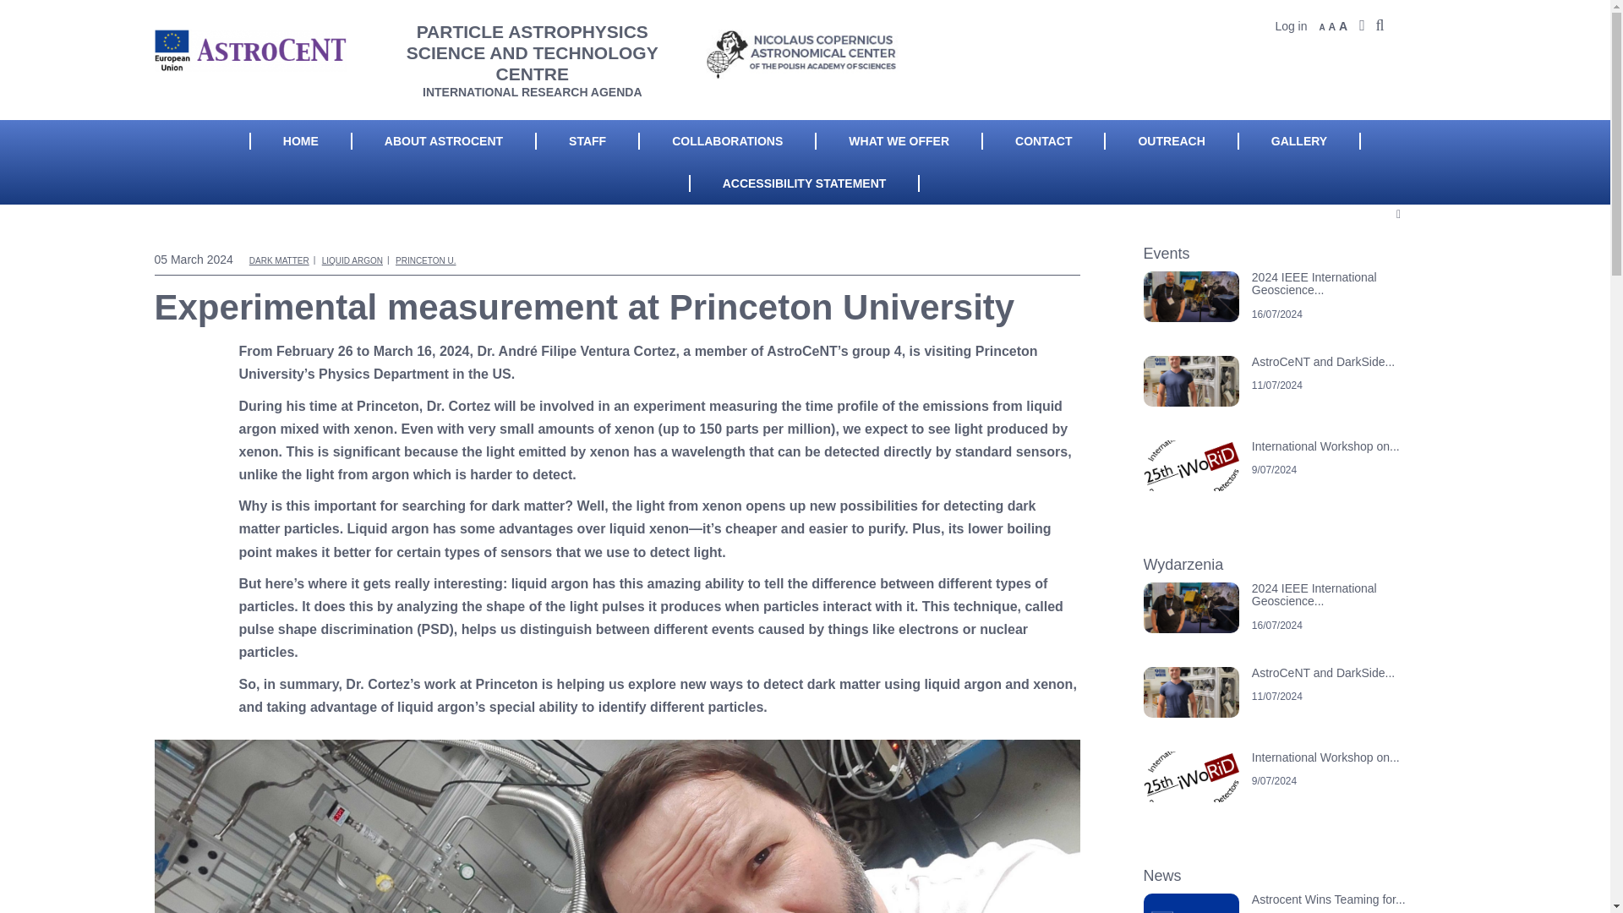  Describe the element at coordinates (1293, 793) in the screenshot. I see `link na astrocent` at that location.